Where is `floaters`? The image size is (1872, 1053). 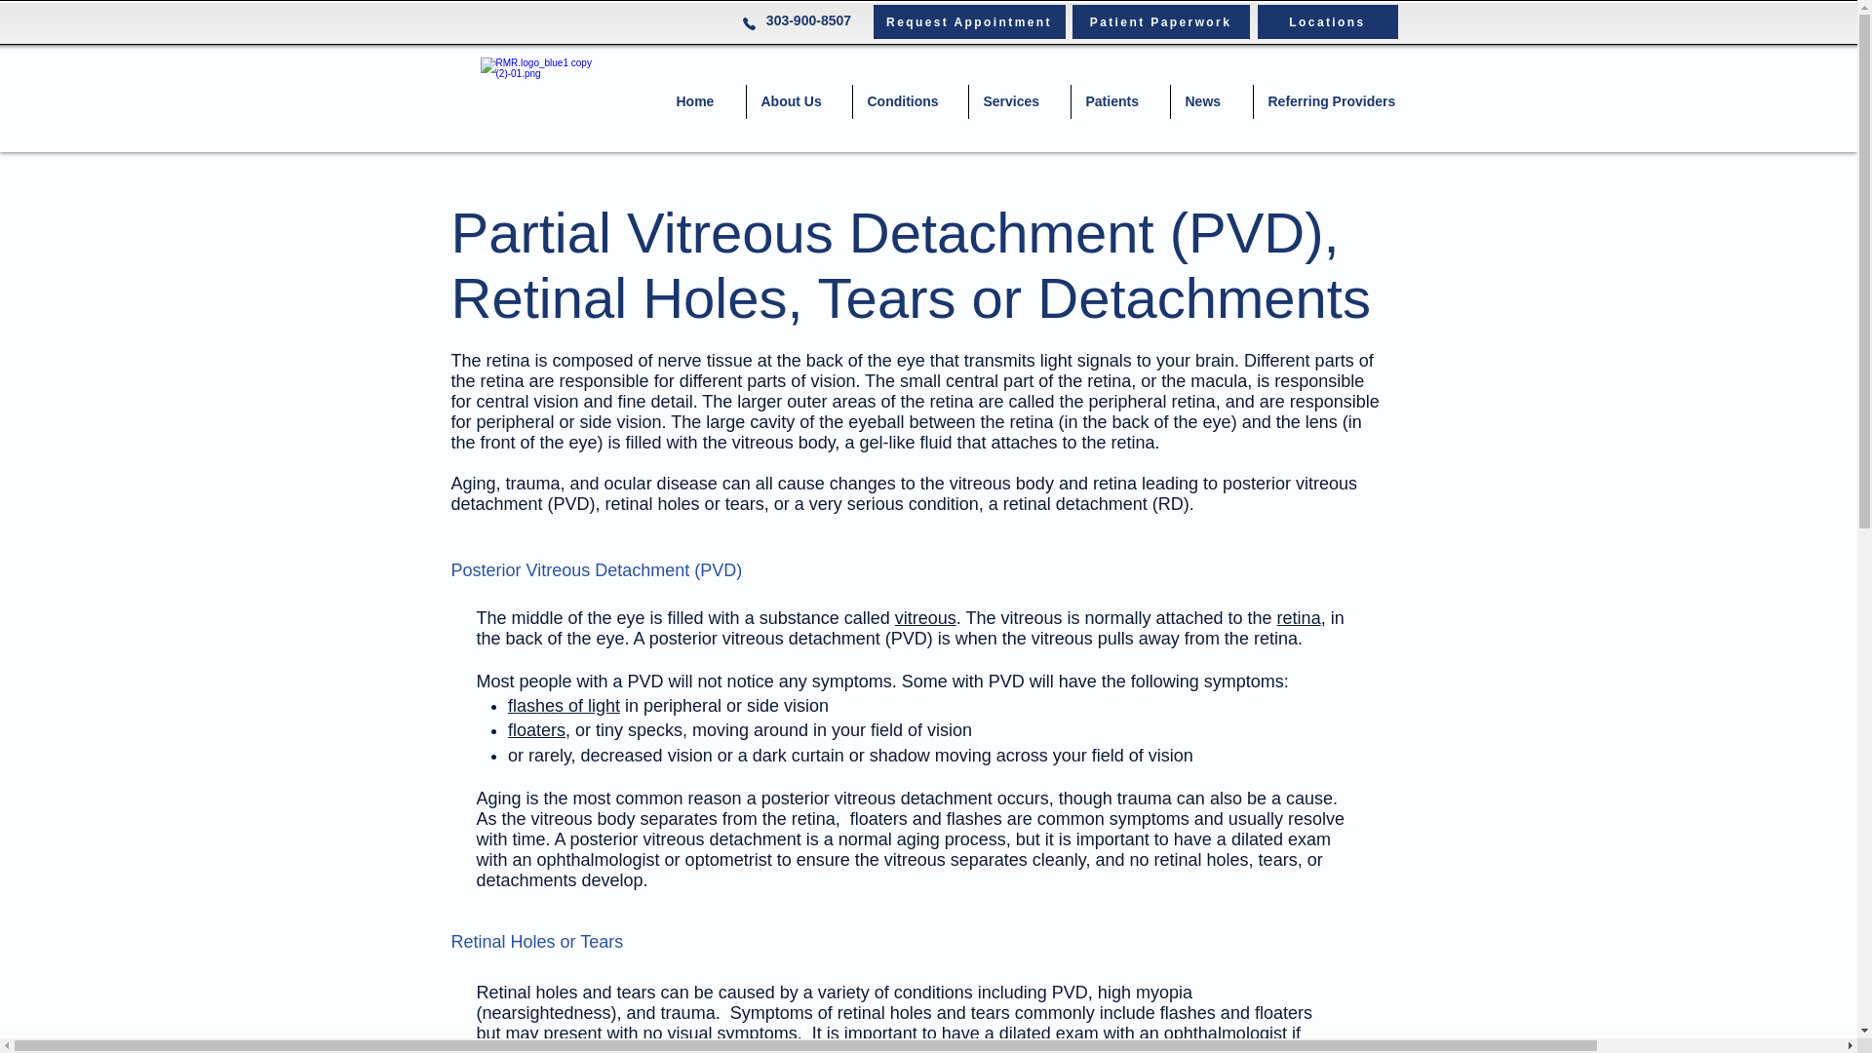
floaters is located at coordinates (536, 729).